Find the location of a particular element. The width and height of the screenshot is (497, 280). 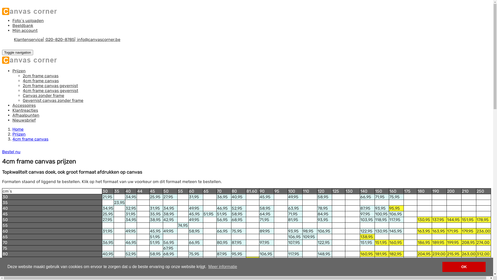

4cm frame canvas is located at coordinates (41, 81).